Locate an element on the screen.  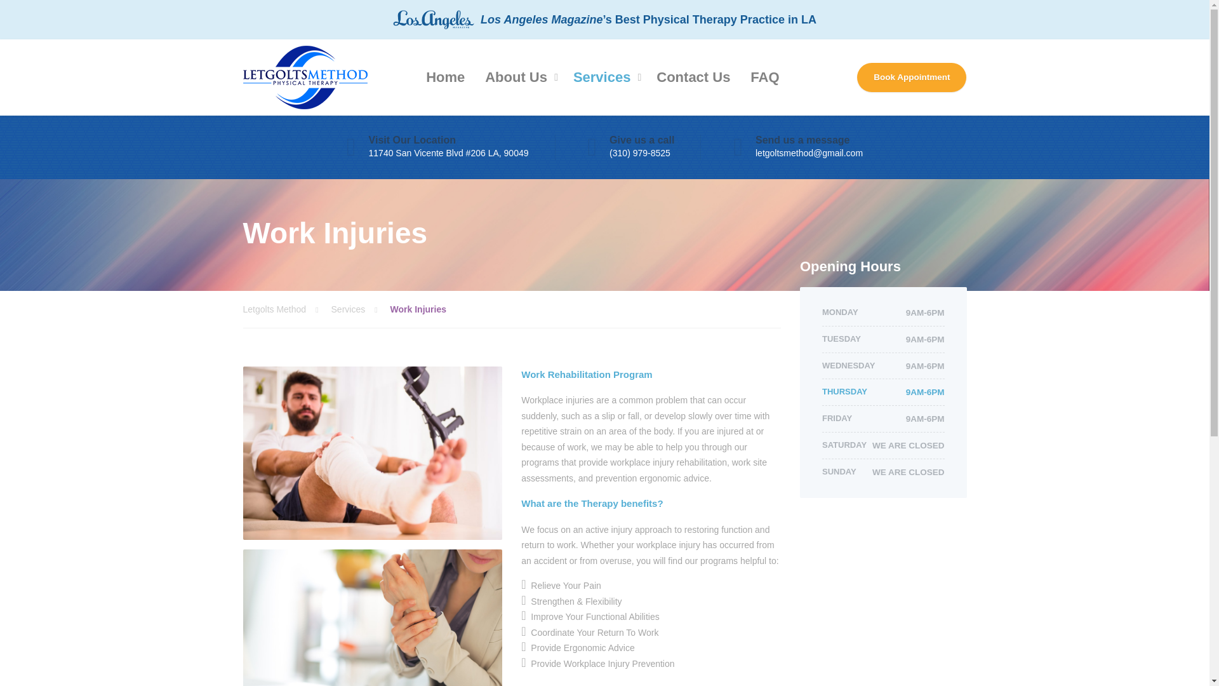
Services is located at coordinates (604, 77).